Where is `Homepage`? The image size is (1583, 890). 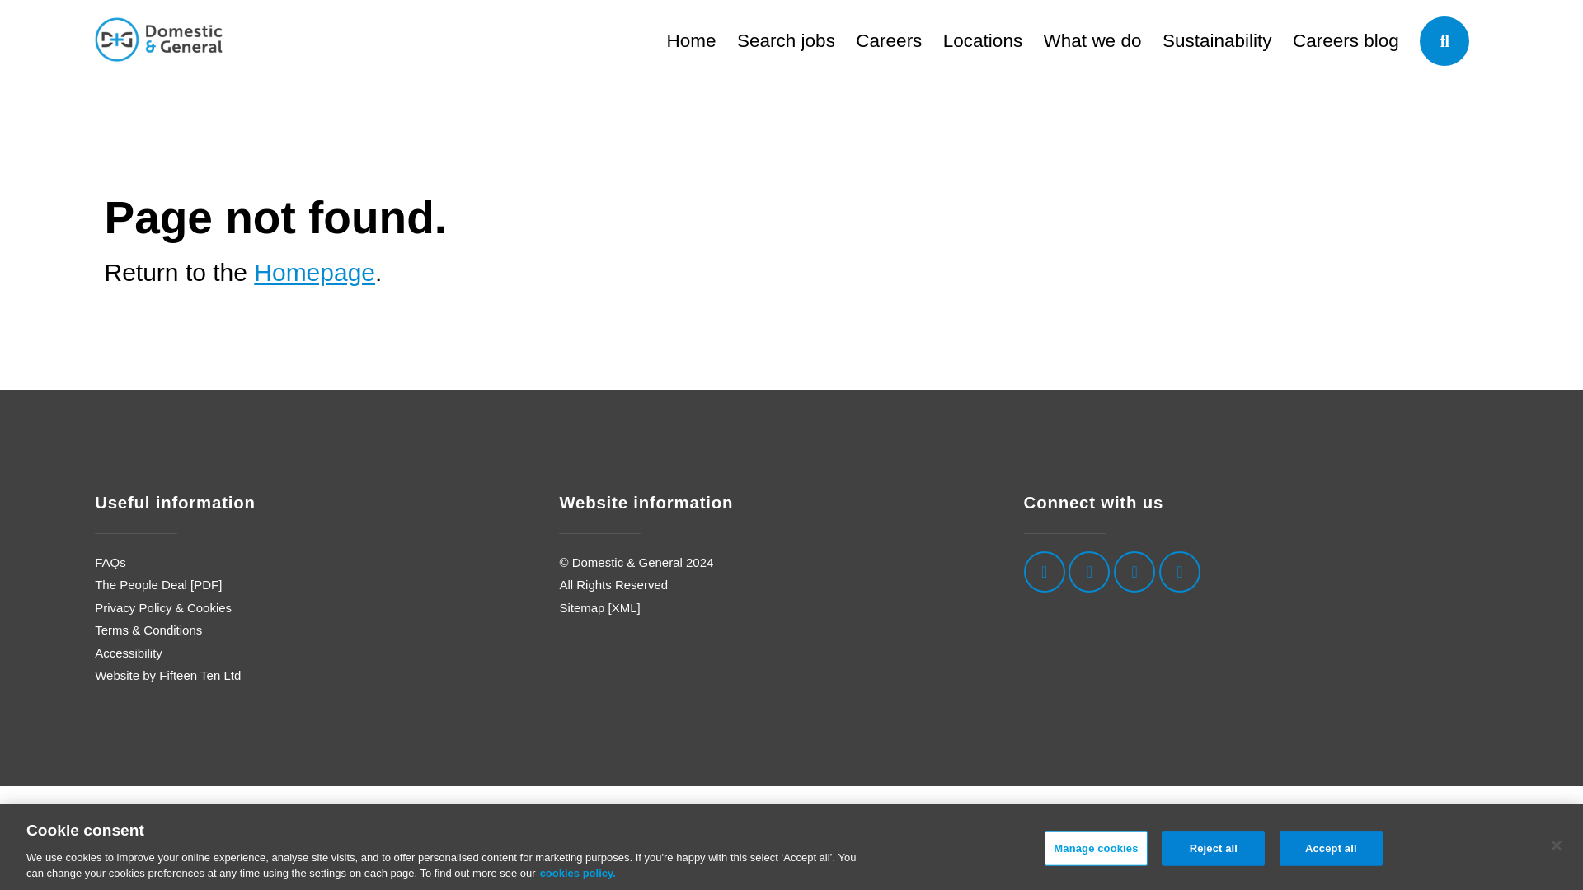
Homepage is located at coordinates (314, 272).